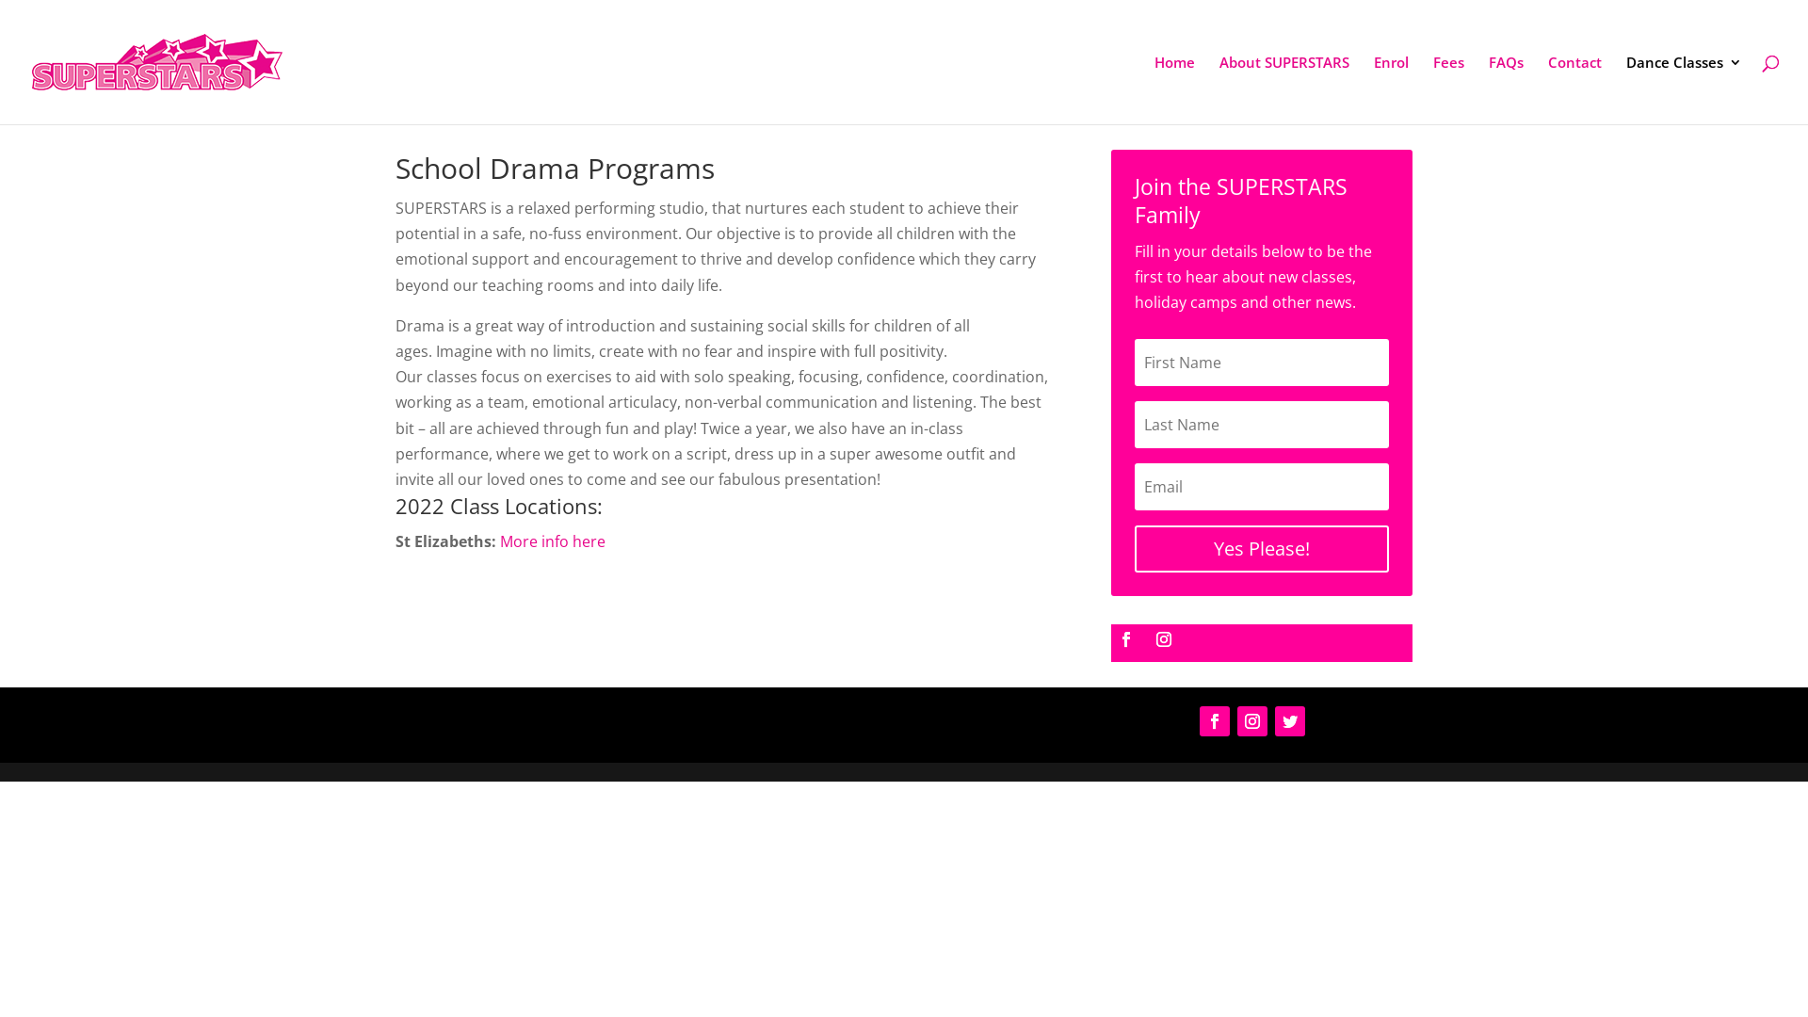  Describe the element at coordinates (1175, 90) in the screenshot. I see `Home` at that location.